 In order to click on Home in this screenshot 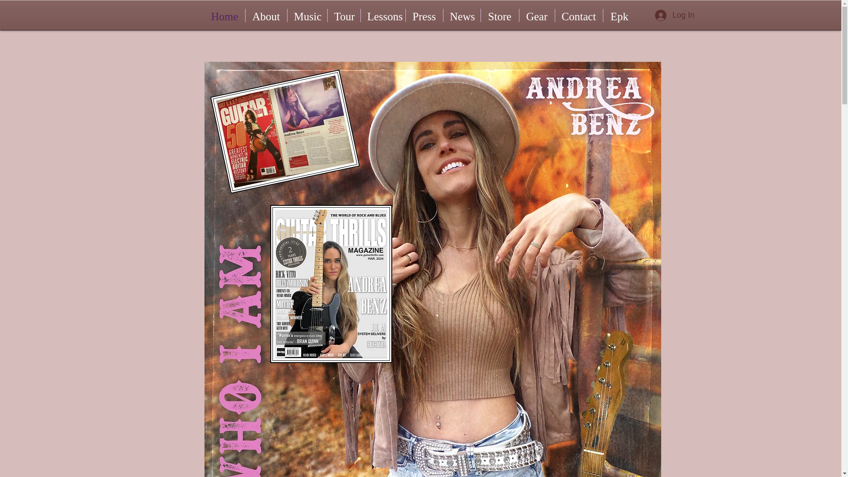, I will do `click(224, 15)`.